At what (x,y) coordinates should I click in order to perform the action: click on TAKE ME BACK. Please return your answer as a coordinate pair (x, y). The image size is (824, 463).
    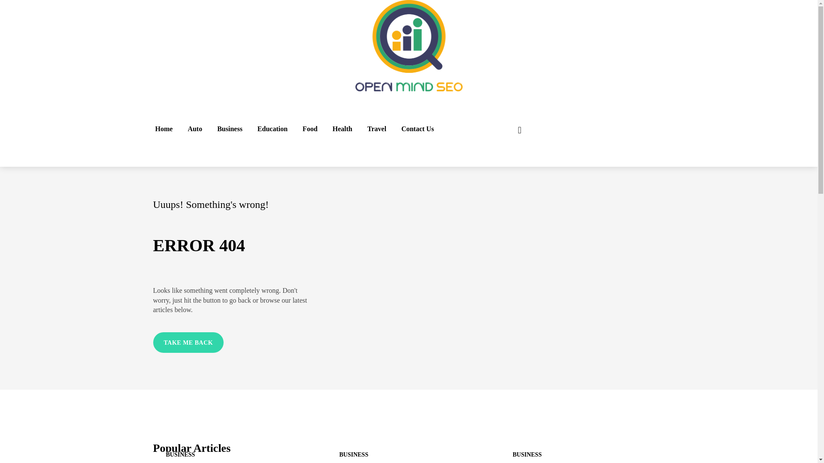
    Looking at the image, I should click on (188, 343).